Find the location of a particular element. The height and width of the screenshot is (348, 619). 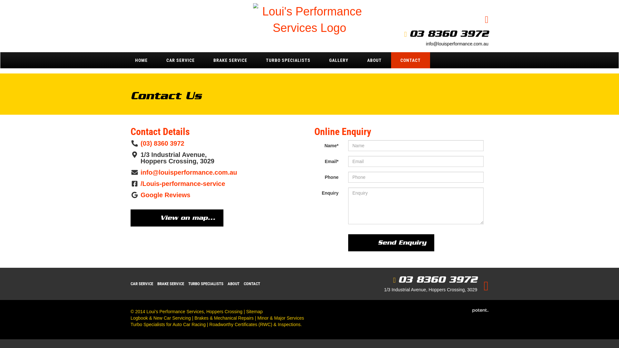

CAR SERVICE is located at coordinates (142, 284).